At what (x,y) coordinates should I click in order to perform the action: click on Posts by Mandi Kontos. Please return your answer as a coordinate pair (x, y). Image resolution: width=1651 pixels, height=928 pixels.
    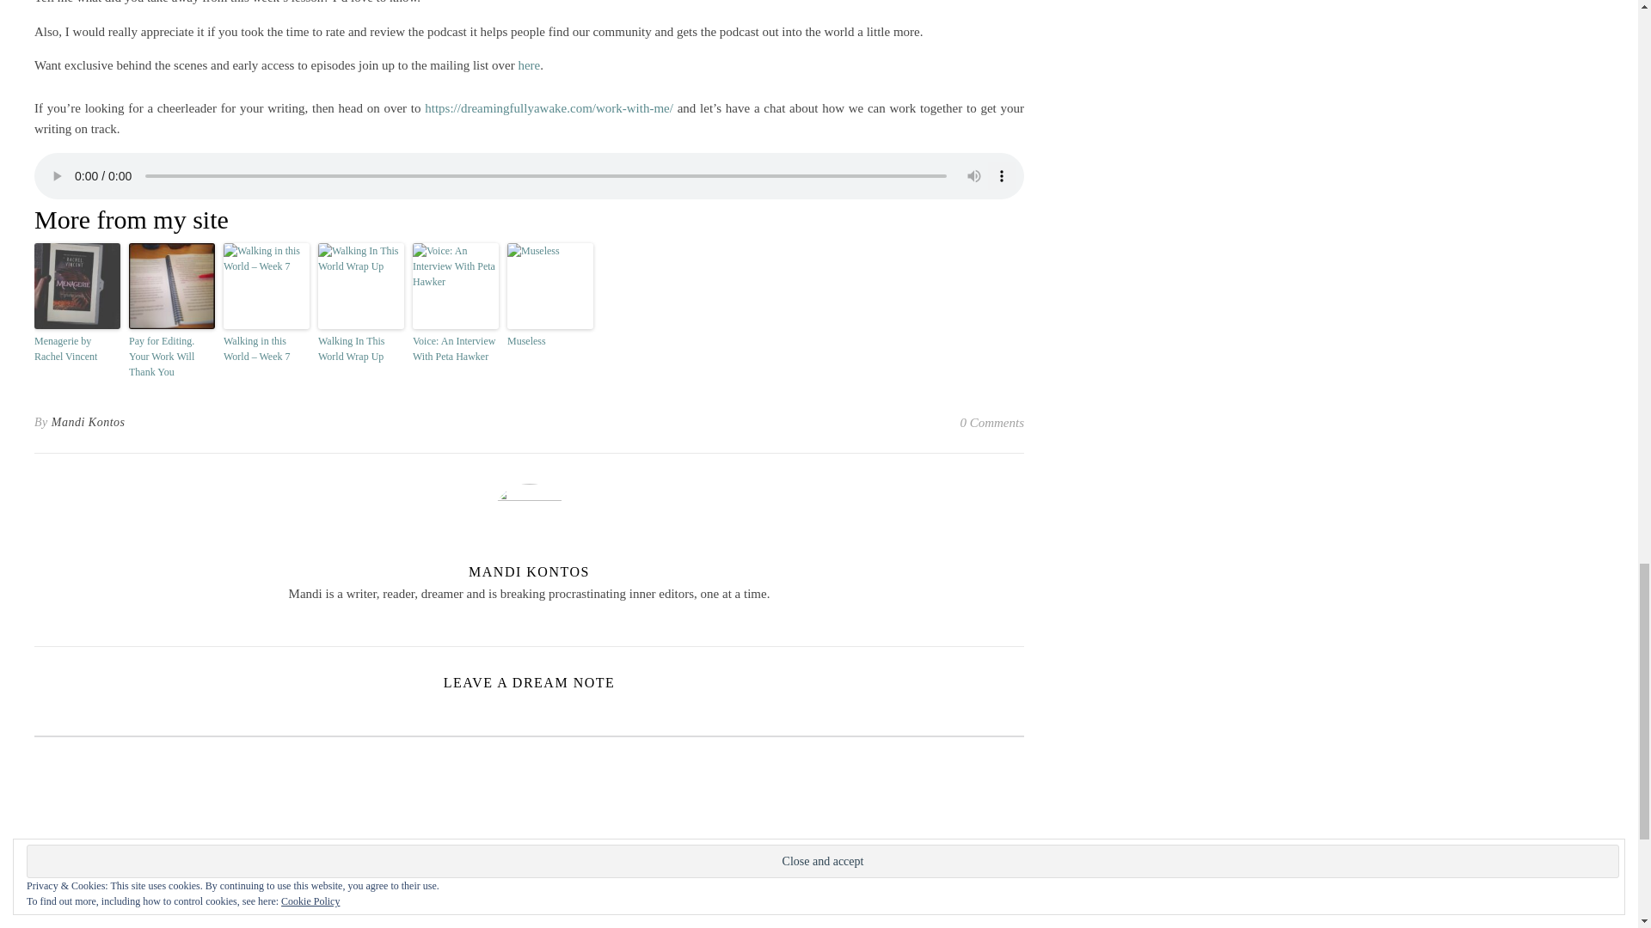
    Looking at the image, I should click on (529, 571).